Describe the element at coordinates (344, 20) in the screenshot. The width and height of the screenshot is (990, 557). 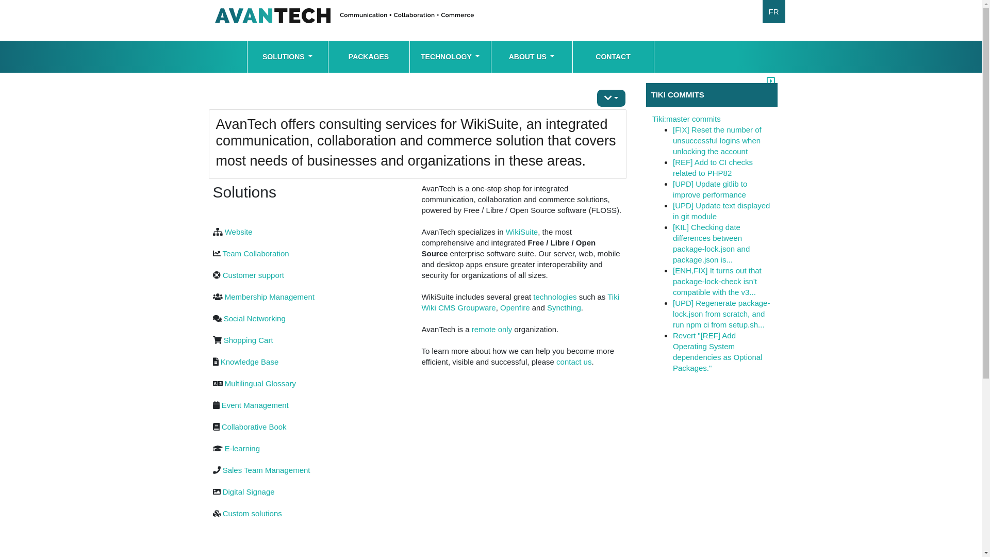
I see `AvanTech Communication + Collaboration + Commerce` at that location.